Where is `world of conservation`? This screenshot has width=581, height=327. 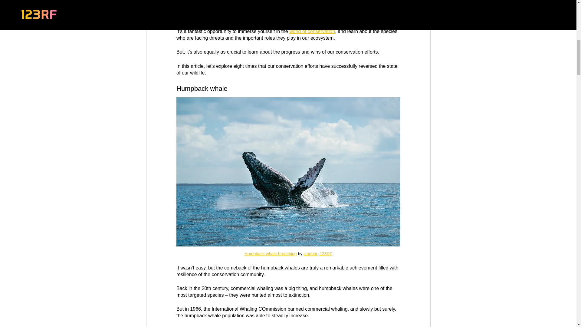
world of conservation is located at coordinates (312, 31).